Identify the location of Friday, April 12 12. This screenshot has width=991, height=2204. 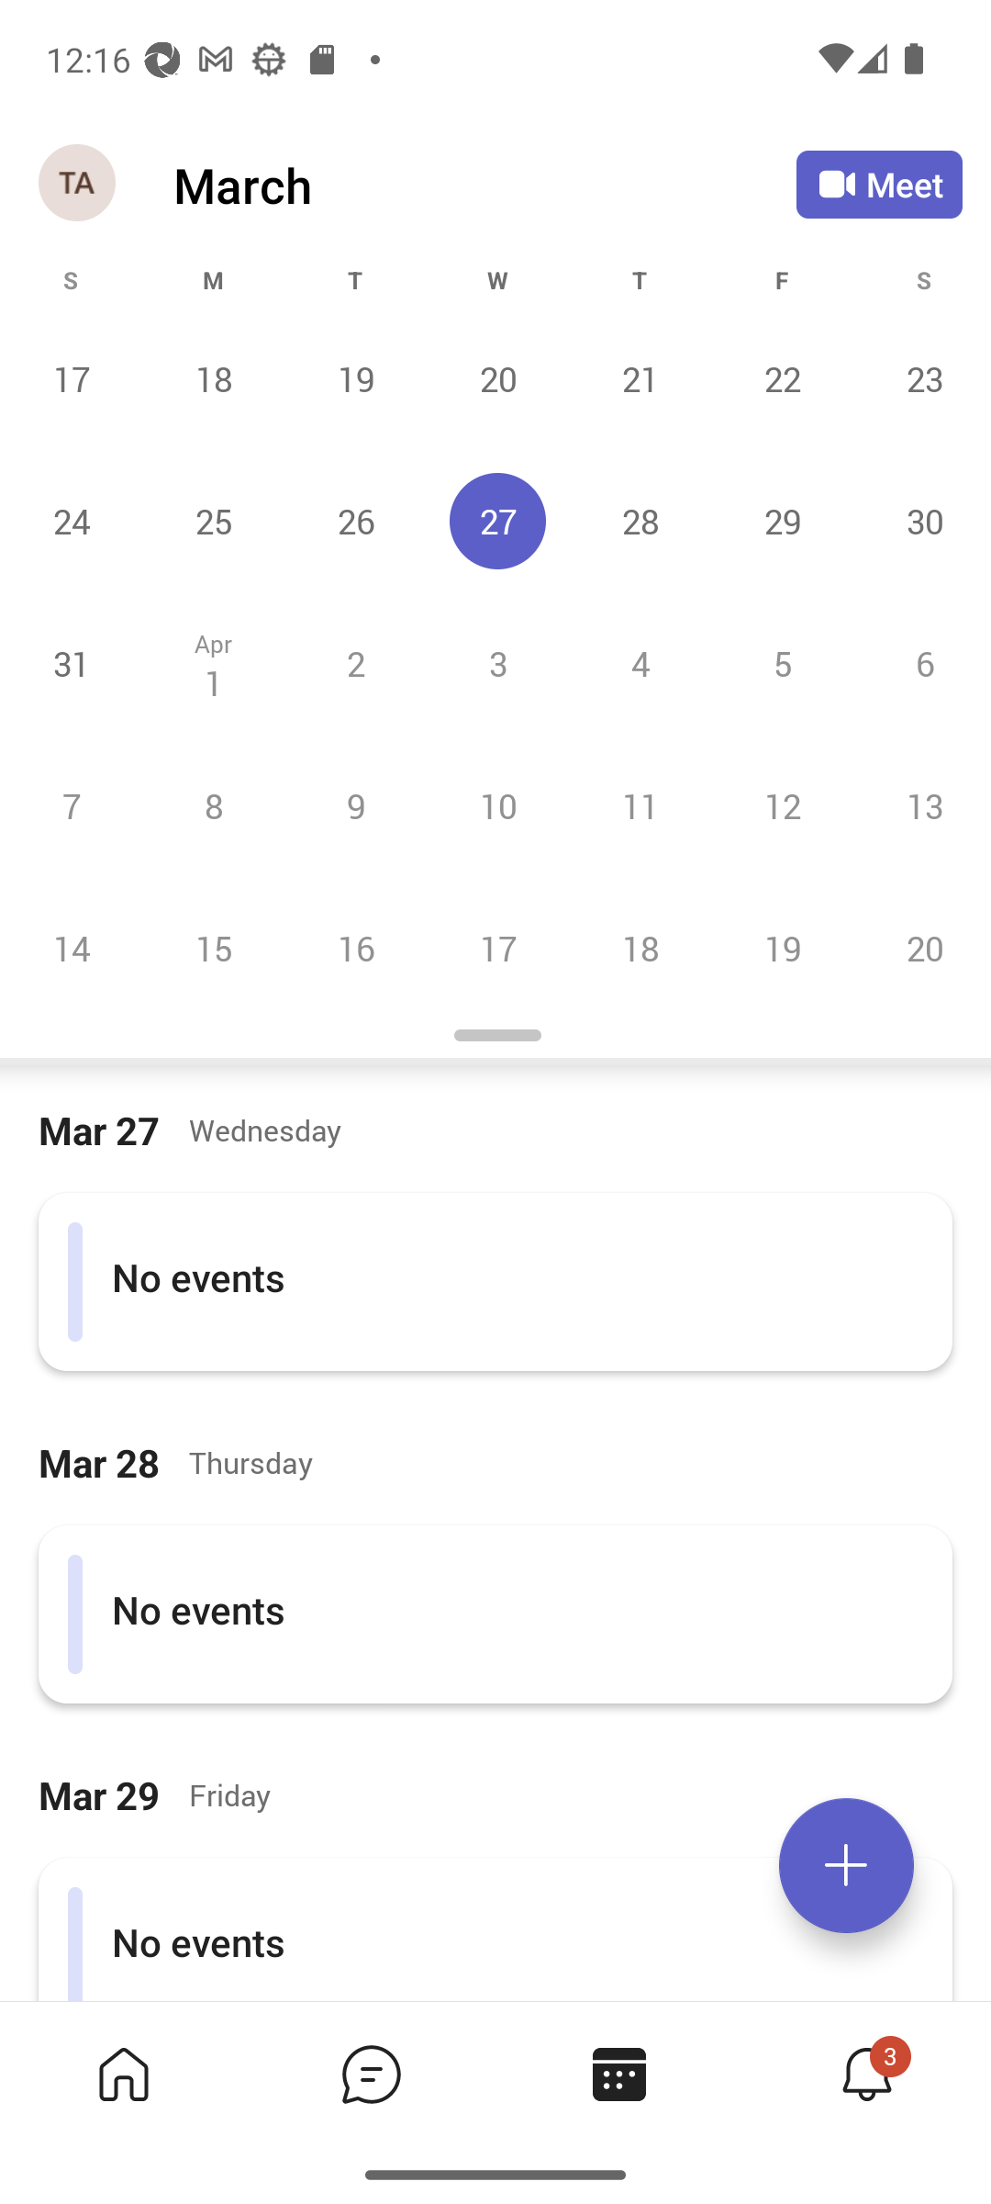
(782, 805).